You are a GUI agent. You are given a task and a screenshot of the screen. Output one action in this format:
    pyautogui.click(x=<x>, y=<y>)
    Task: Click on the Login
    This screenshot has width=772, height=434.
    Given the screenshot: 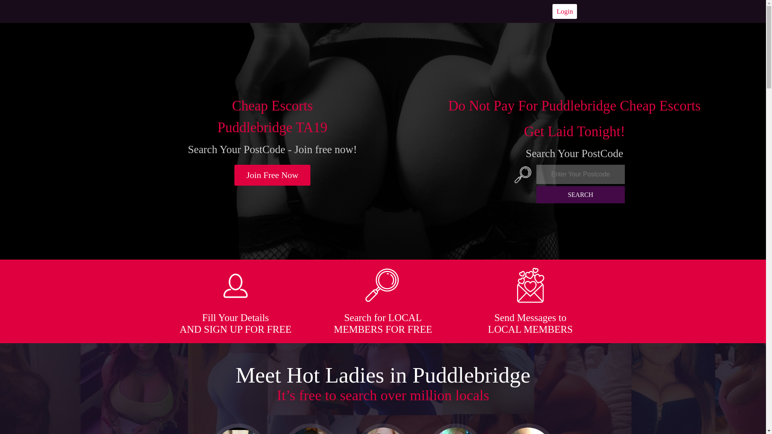 What is the action you would take?
    pyautogui.click(x=565, y=11)
    